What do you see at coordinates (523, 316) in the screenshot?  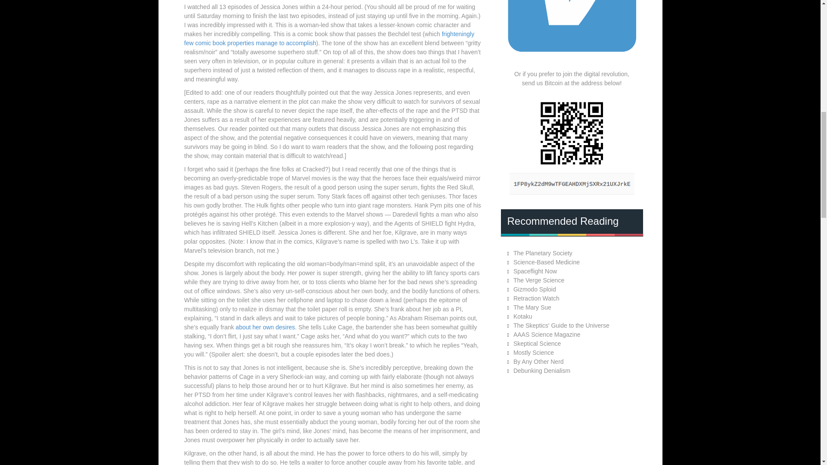 I see `Kotaku` at bounding box center [523, 316].